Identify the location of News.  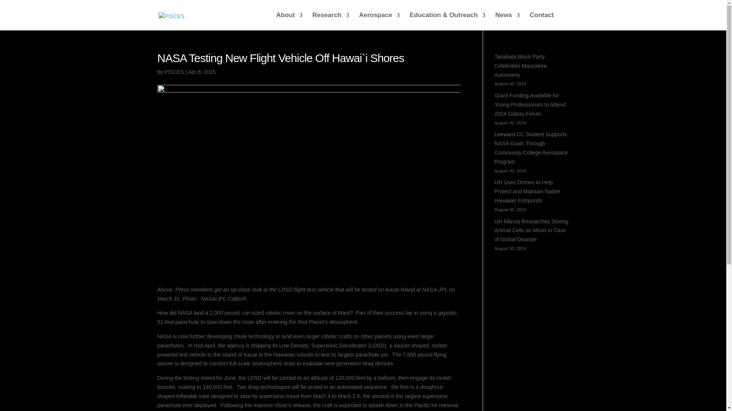
(507, 21).